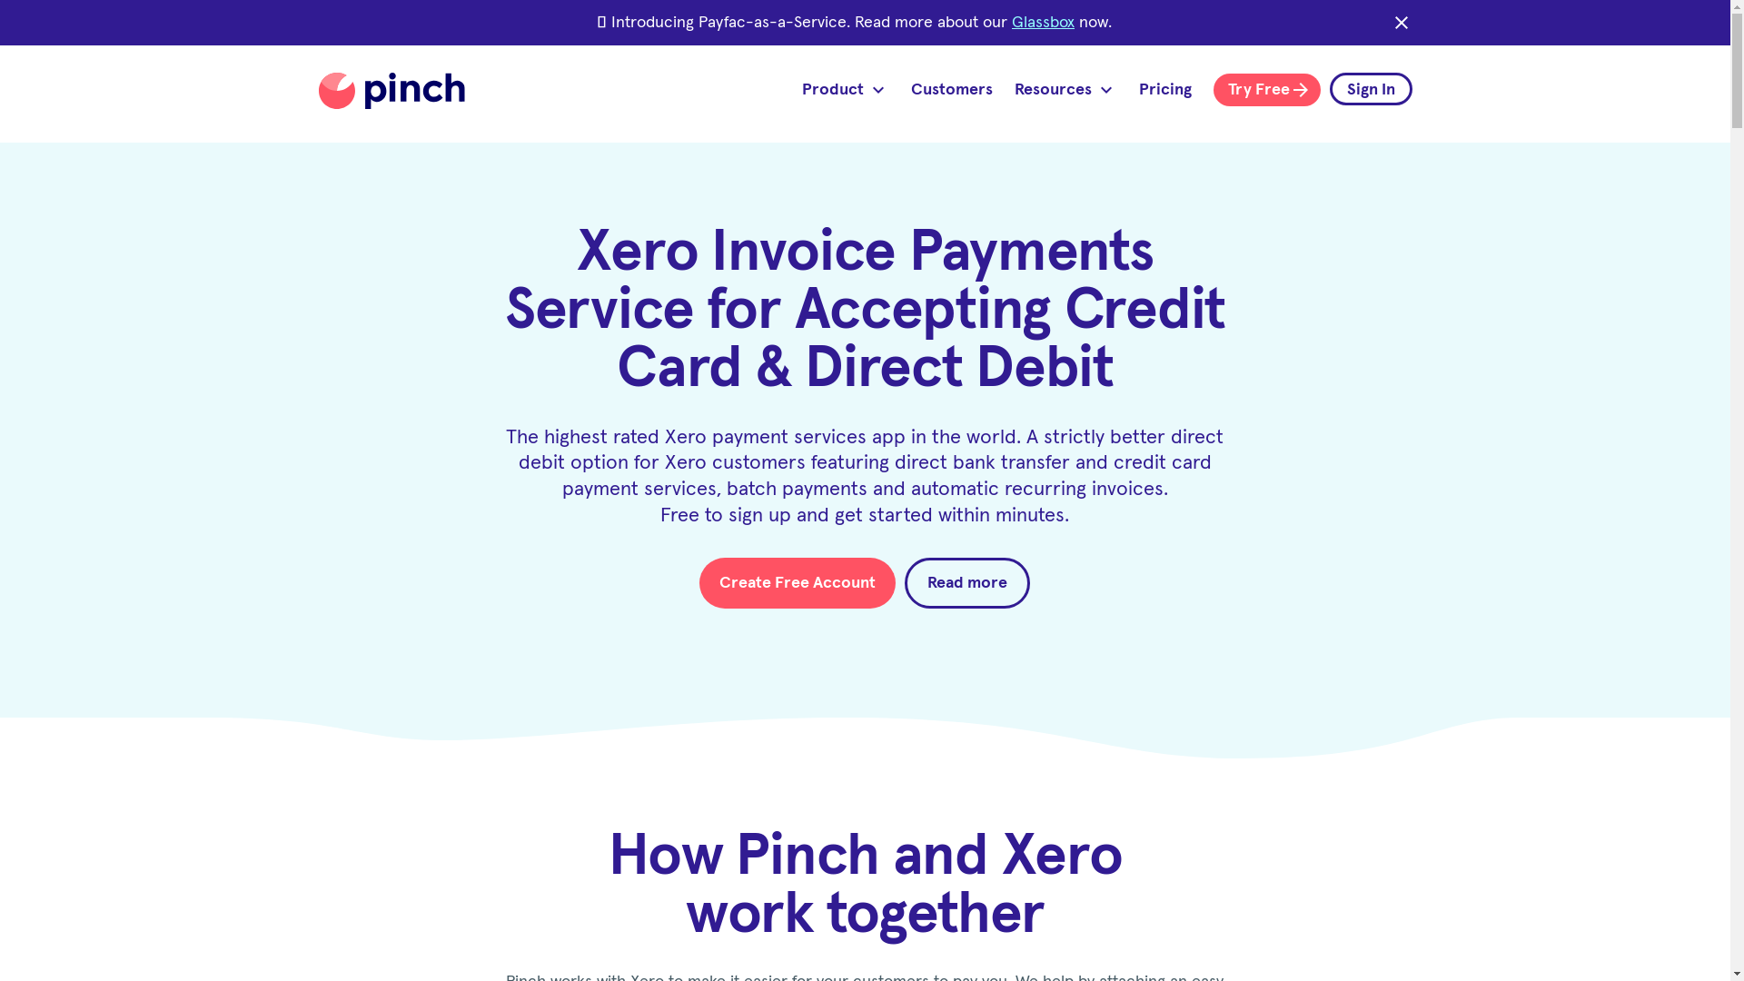 This screenshot has height=981, width=1744. What do you see at coordinates (845, 89) in the screenshot?
I see `Product expand_more` at bounding box center [845, 89].